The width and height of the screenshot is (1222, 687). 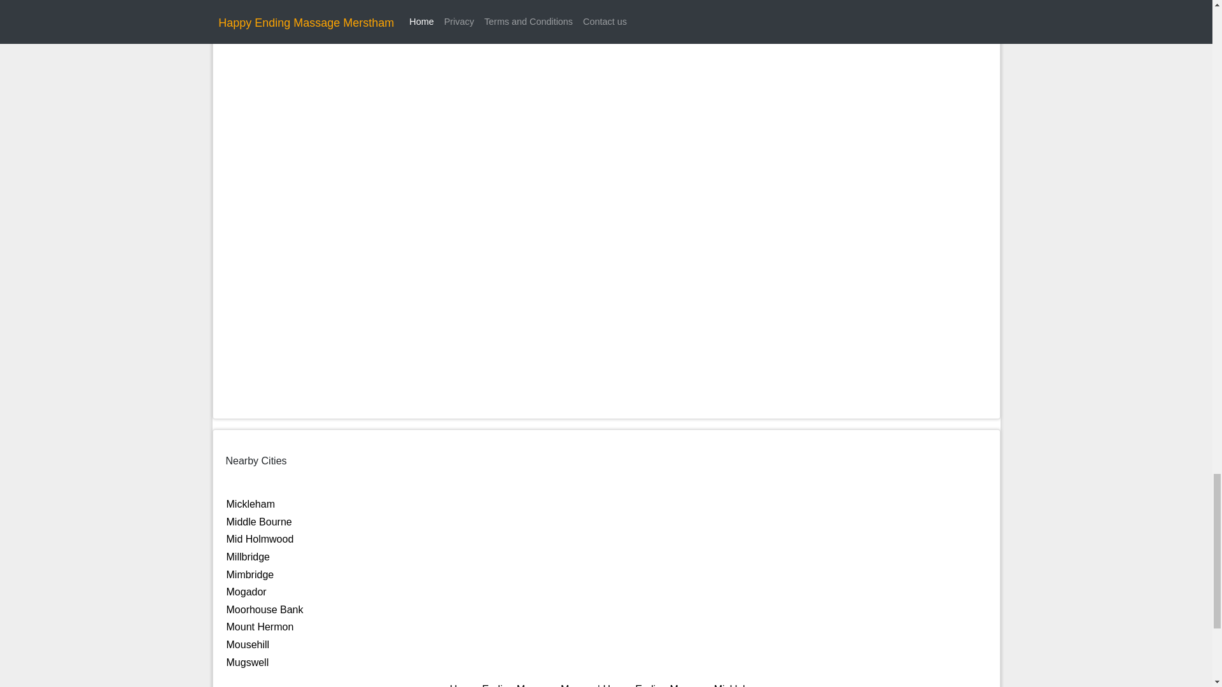 I want to click on Mount Hermon, so click(x=260, y=627).